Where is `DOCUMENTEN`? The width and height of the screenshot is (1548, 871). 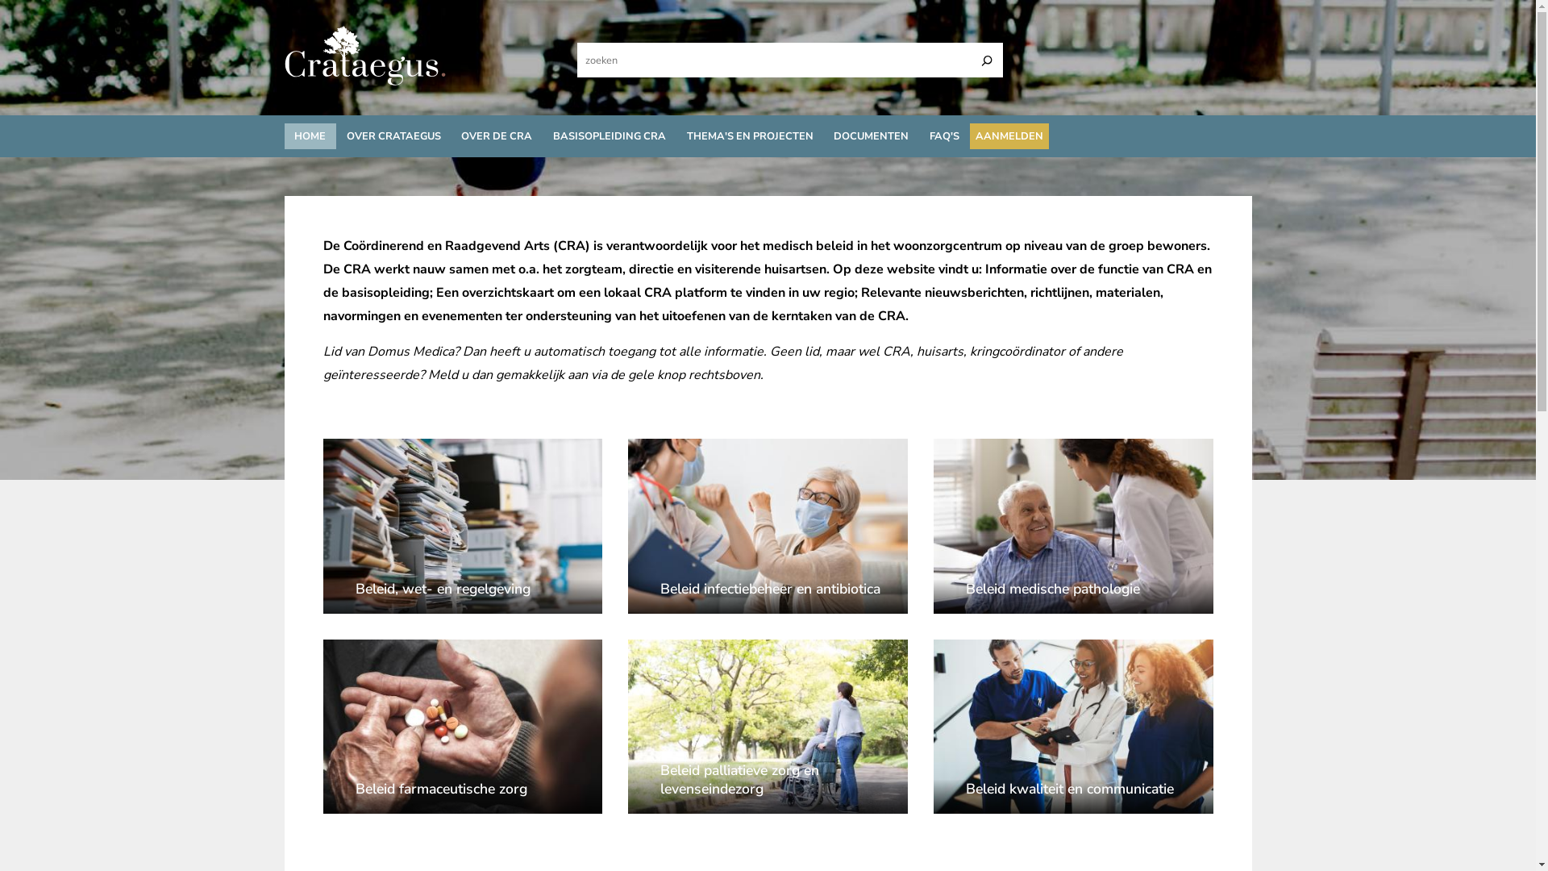 DOCUMENTEN is located at coordinates (871, 136).